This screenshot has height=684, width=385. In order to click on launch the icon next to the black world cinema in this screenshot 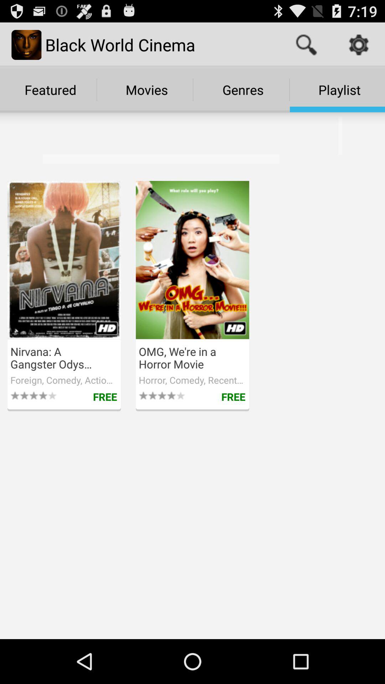, I will do `click(306, 45)`.